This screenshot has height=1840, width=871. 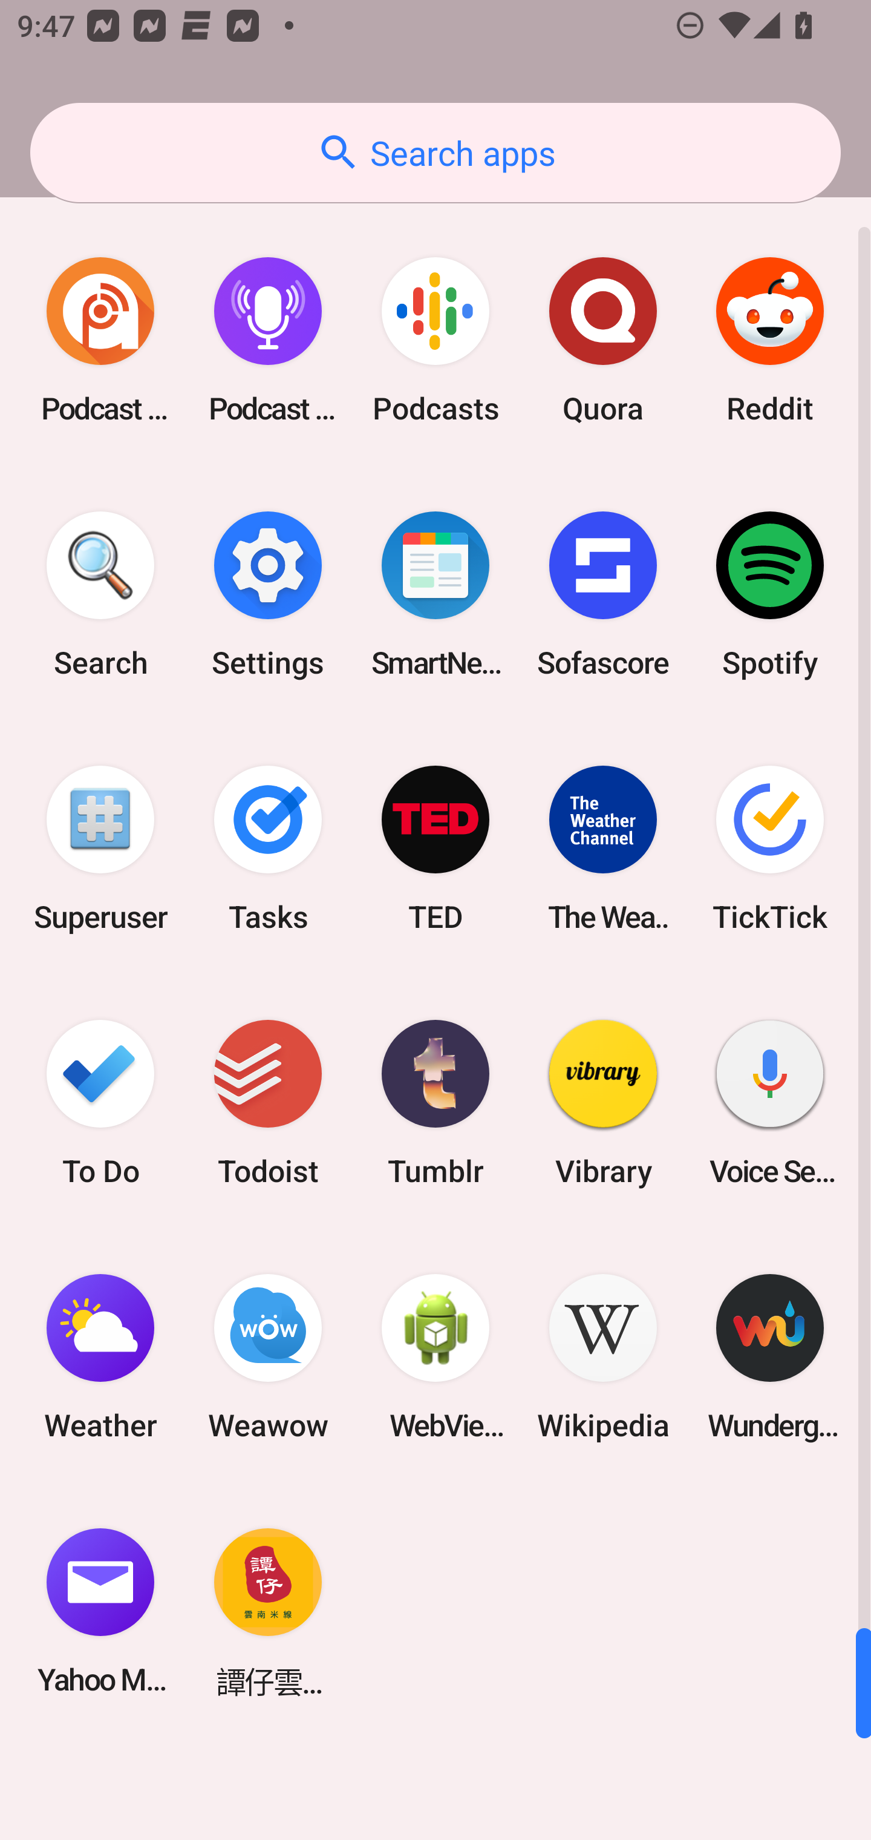 What do you see at coordinates (435, 340) in the screenshot?
I see `Podcasts` at bounding box center [435, 340].